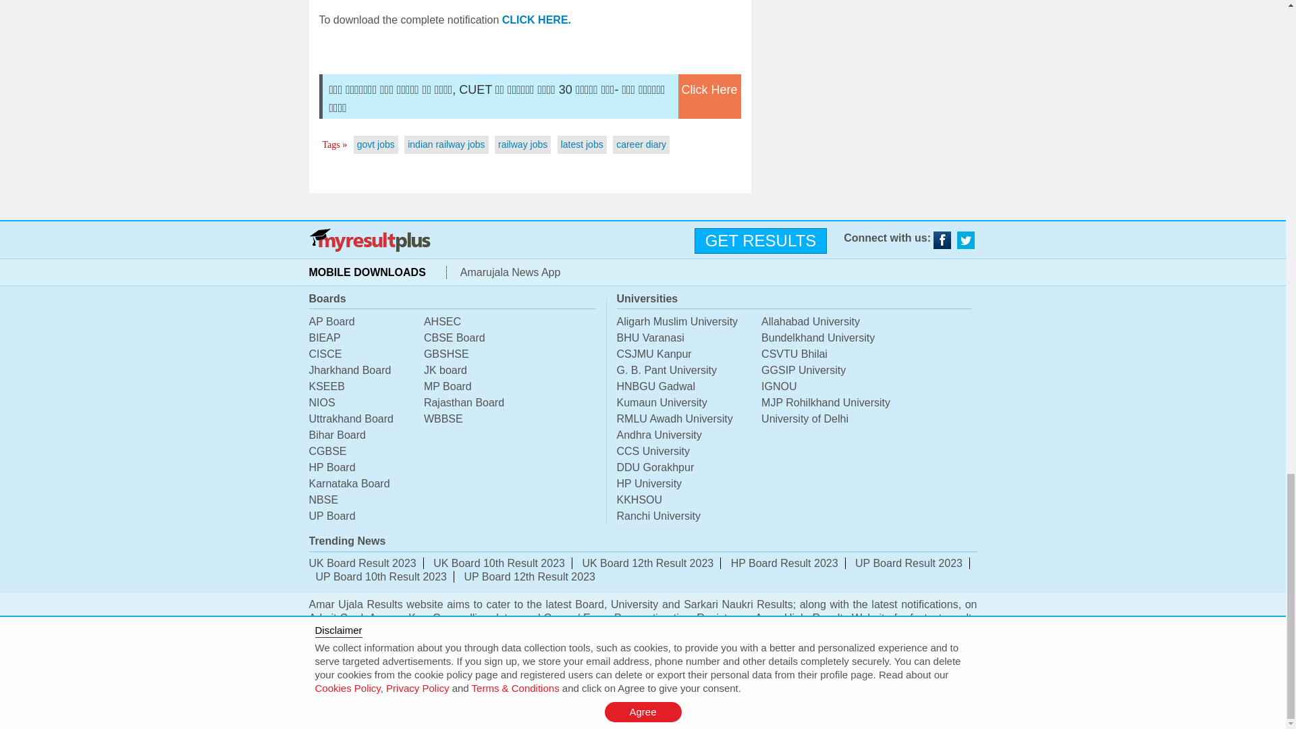 This screenshot has height=729, width=1296. I want to click on HP Board Result 2023, so click(784, 563).